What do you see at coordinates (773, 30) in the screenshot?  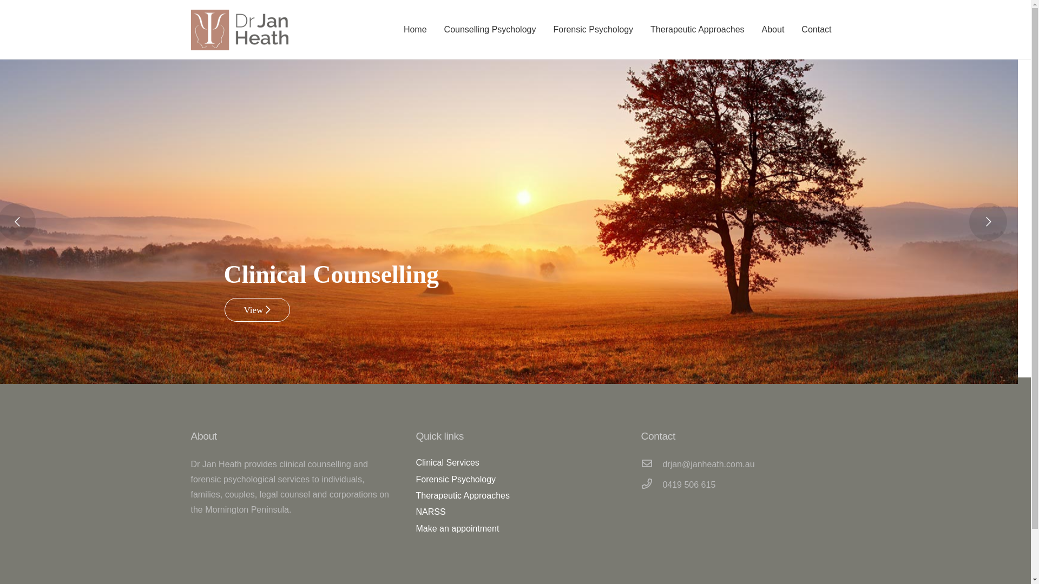 I see `About` at bounding box center [773, 30].